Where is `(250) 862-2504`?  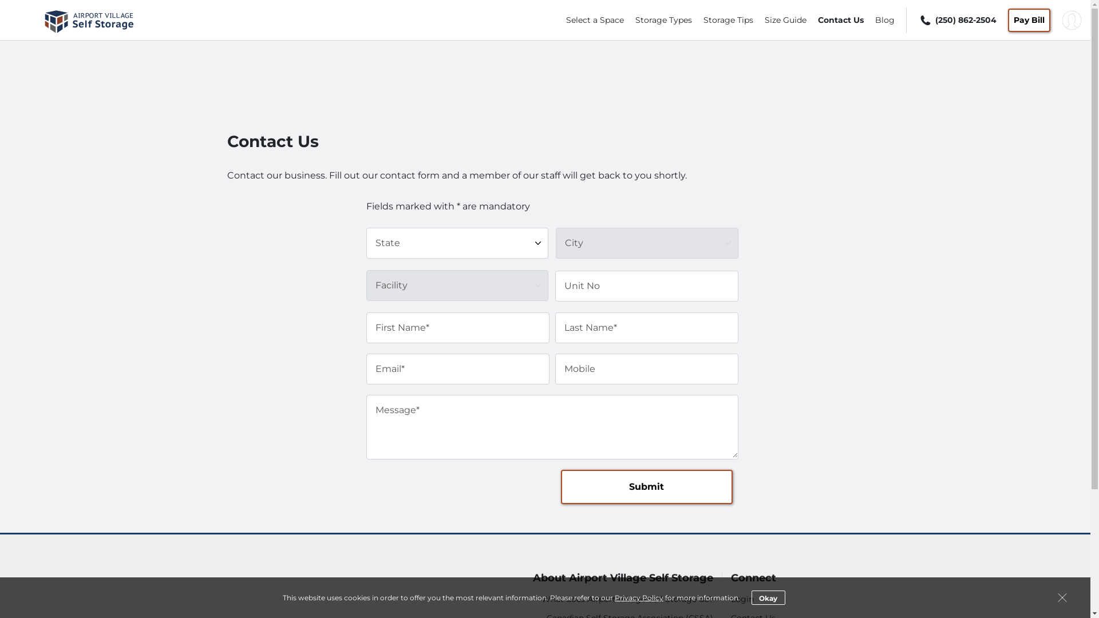 (250) 862-2504 is located at coordinates (957, 19).